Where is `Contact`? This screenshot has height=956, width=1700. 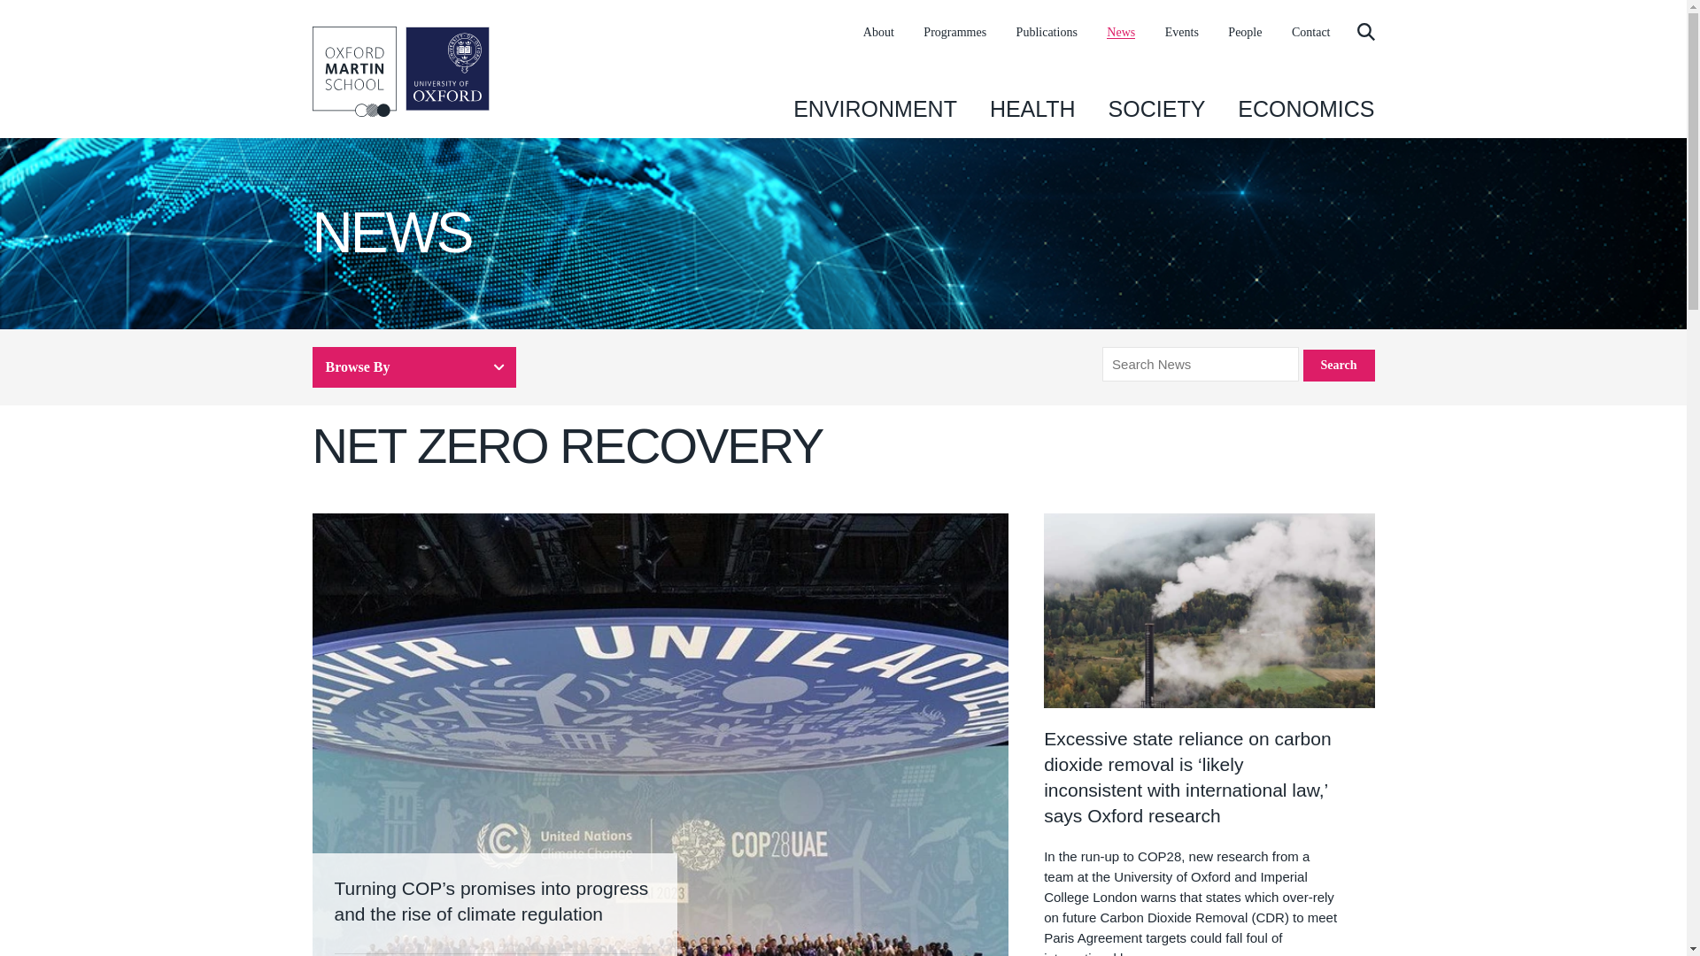
Contact is located at coordinates (1311, 33).